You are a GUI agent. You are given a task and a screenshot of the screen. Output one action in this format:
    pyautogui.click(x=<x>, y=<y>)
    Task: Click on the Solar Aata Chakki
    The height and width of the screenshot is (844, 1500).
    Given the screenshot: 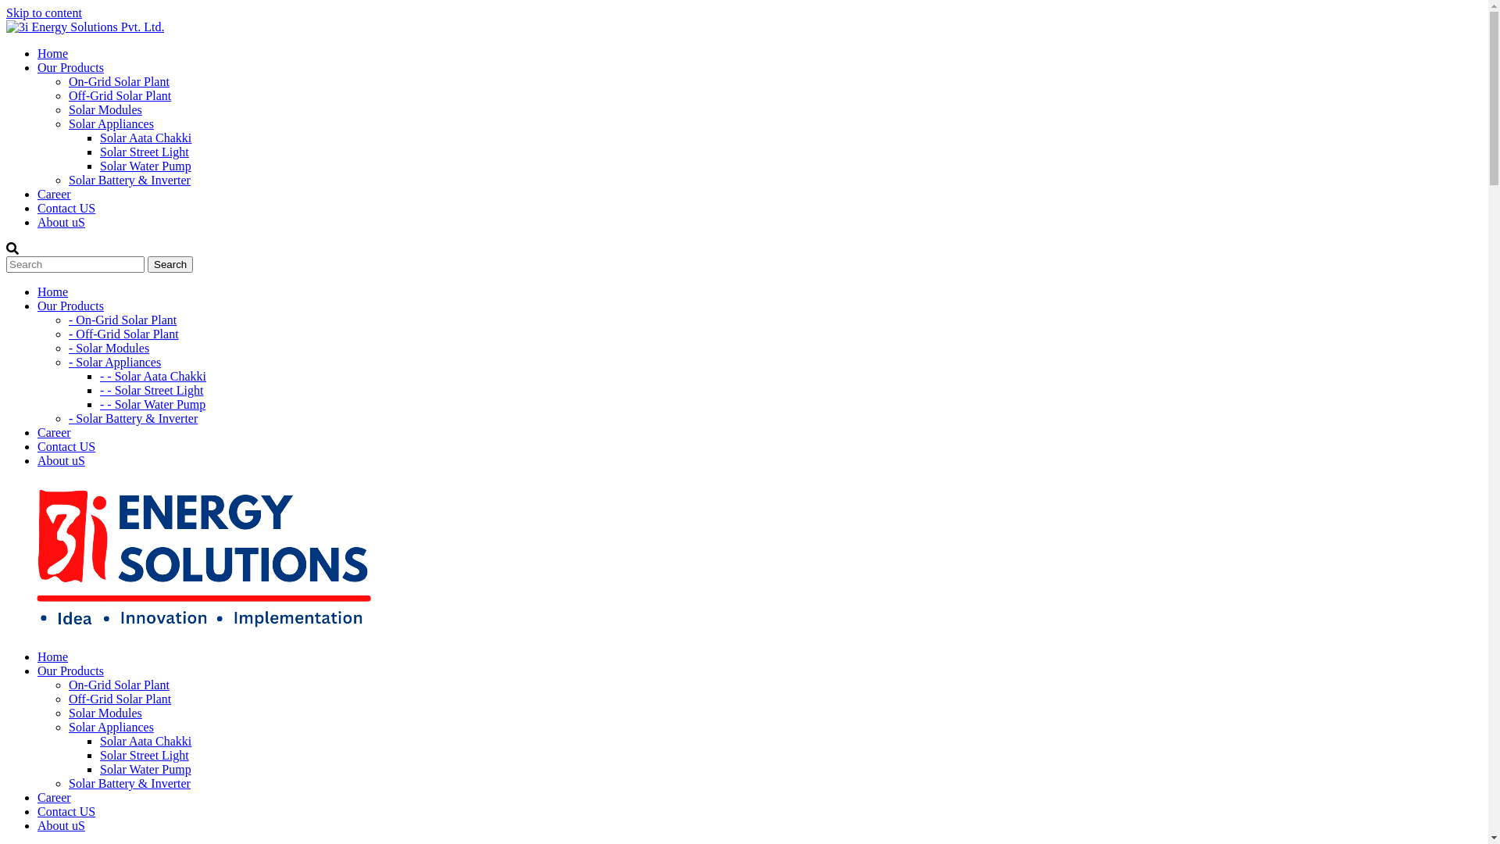 What is the action you would take?
    pyautogui.click(x=145, y=138)
    